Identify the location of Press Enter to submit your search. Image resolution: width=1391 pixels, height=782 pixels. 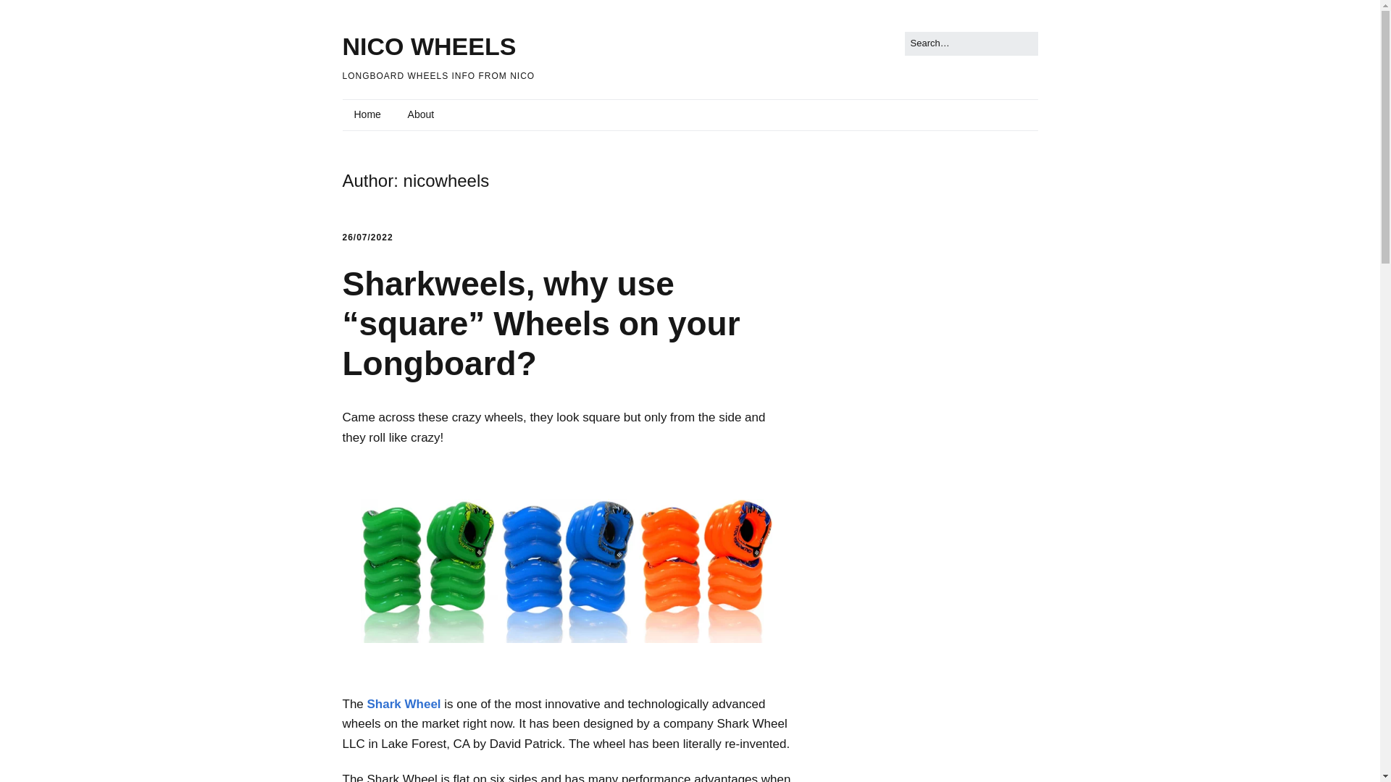
(971, 43).